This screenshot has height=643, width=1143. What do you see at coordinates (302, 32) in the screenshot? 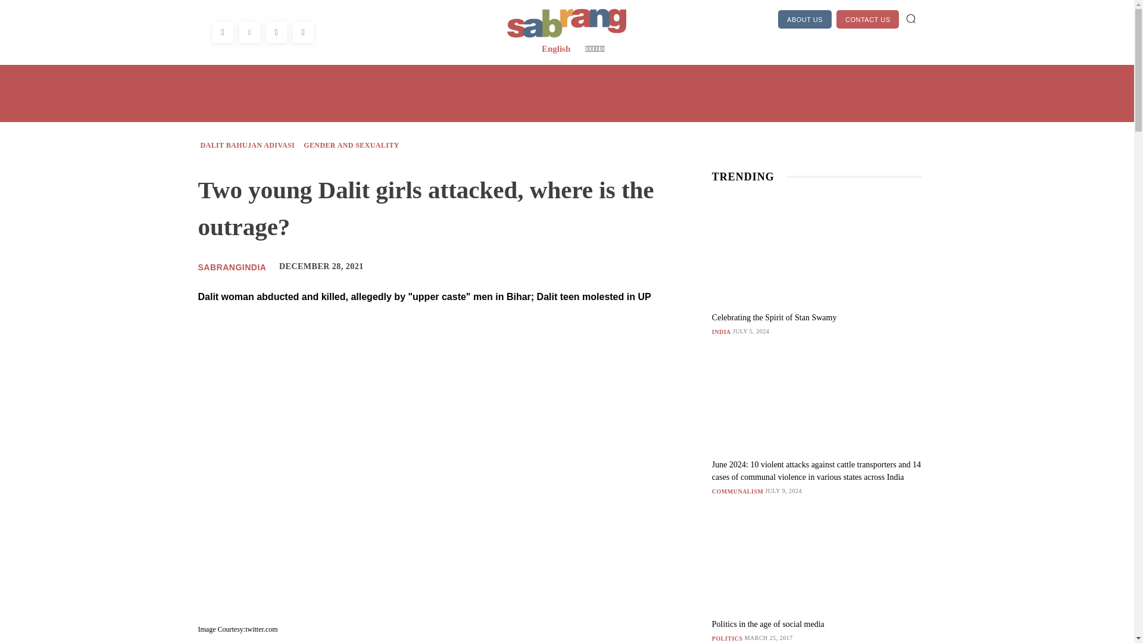
I see `Youtube` at bounding box center [302, 32].